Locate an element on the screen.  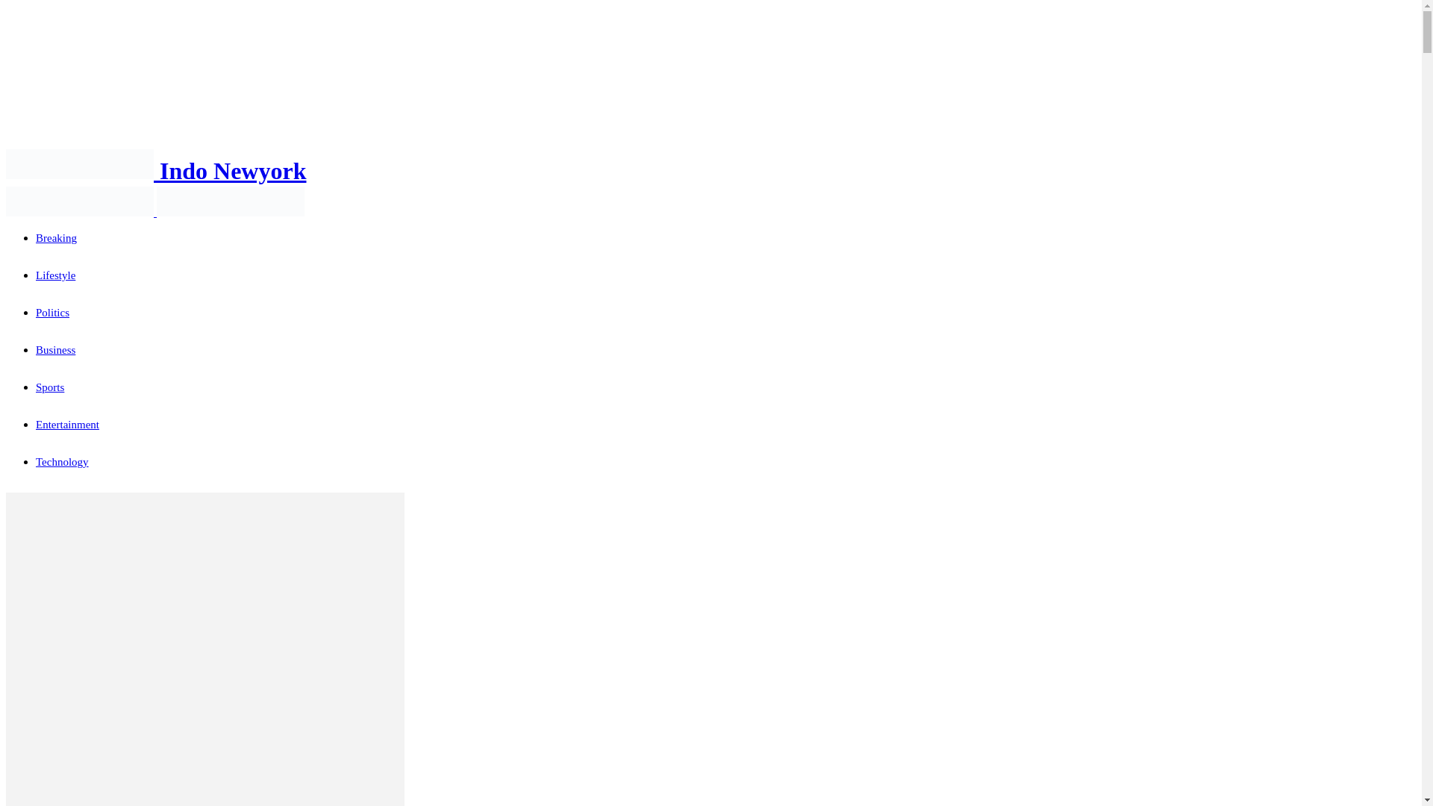
Lifestyle is located at coordinates (55, 275).